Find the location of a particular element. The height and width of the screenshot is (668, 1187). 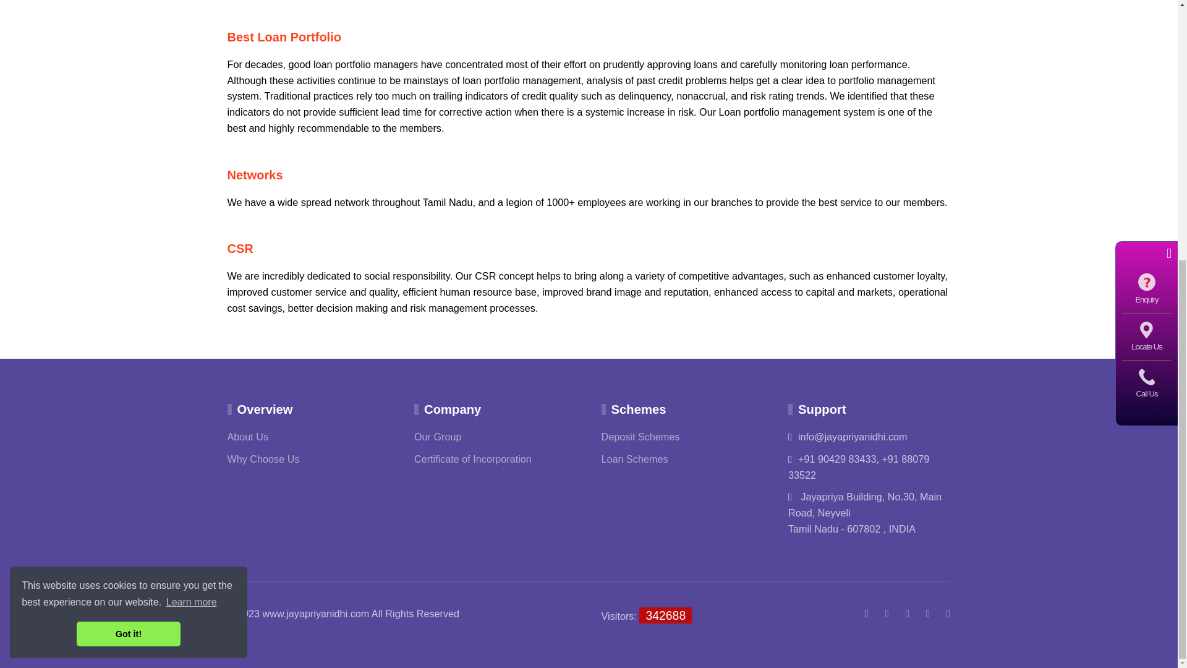

Certificate of Incorporation is located at coordinates (473, 459).